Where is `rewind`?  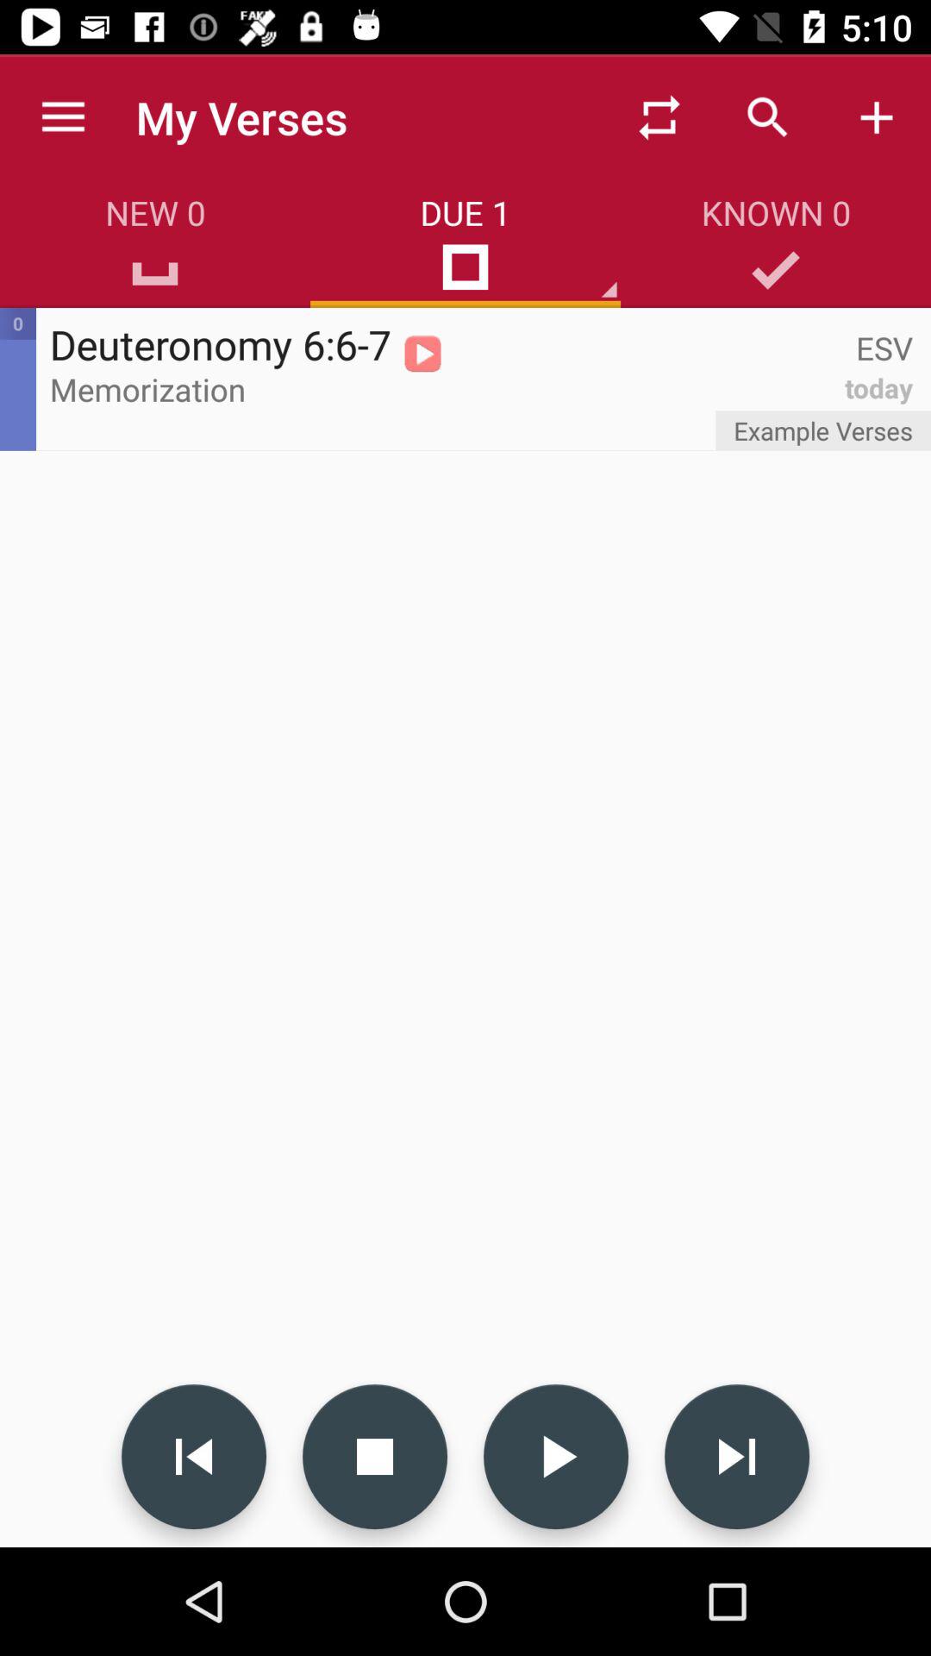 rewind is located at coordinates (194, 1457).